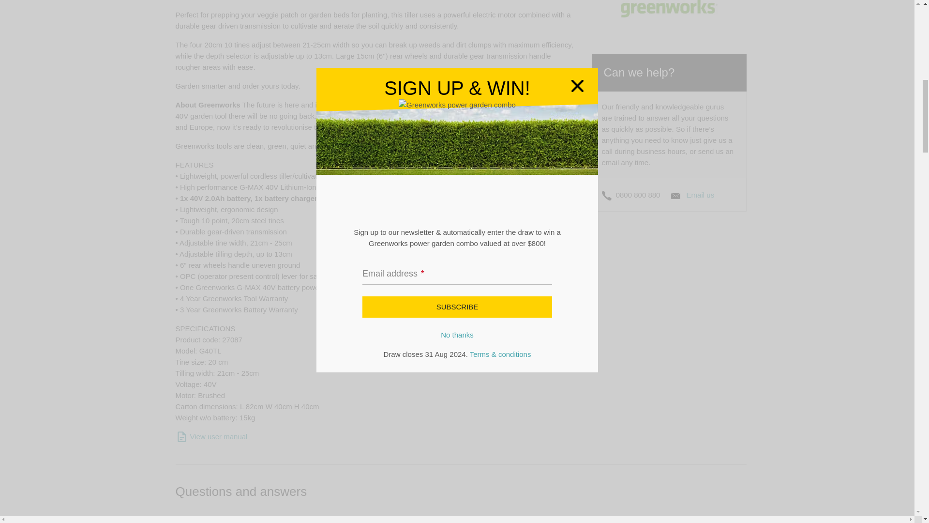 This screenshot has height=523, width=929. Describe the element at coordinates (211, 437) in the screenshot. I see `View user manual` at that location.